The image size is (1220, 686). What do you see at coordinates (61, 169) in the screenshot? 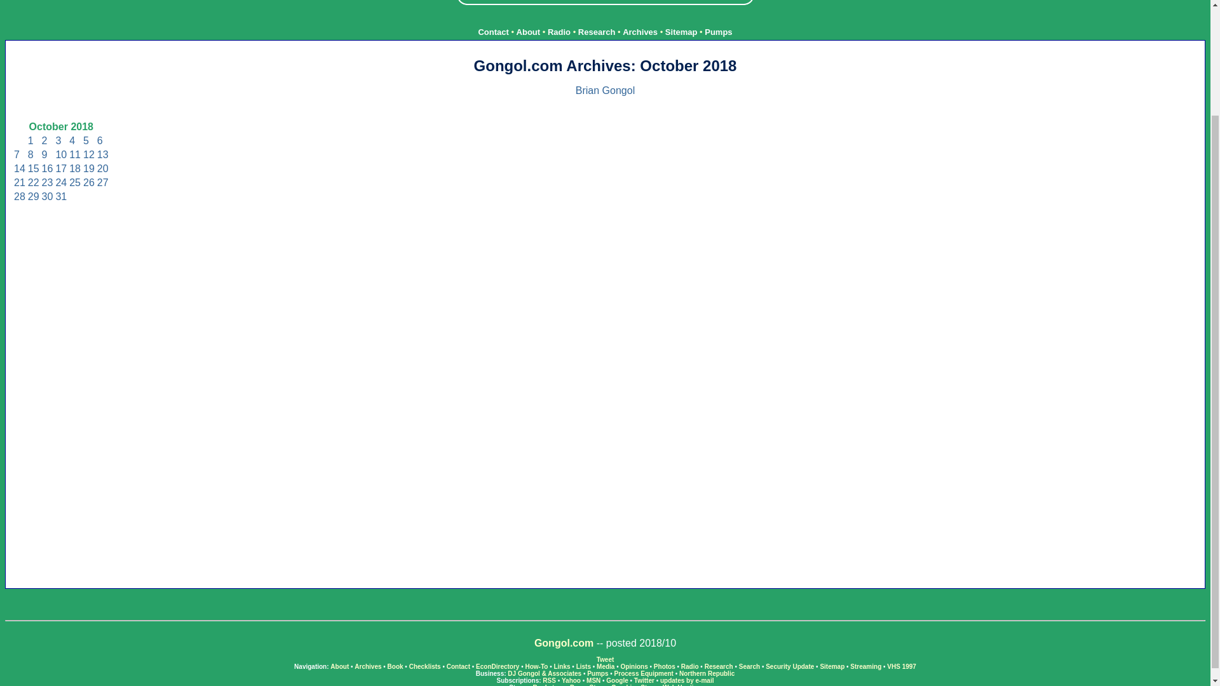
I see `17` at bounding box center [61, 169].